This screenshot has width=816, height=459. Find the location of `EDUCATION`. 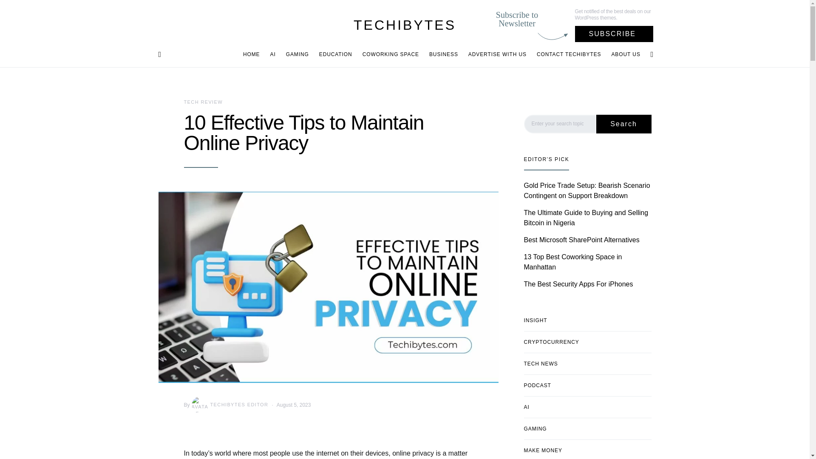

EDUCATION is located at coordinates (336, 54).